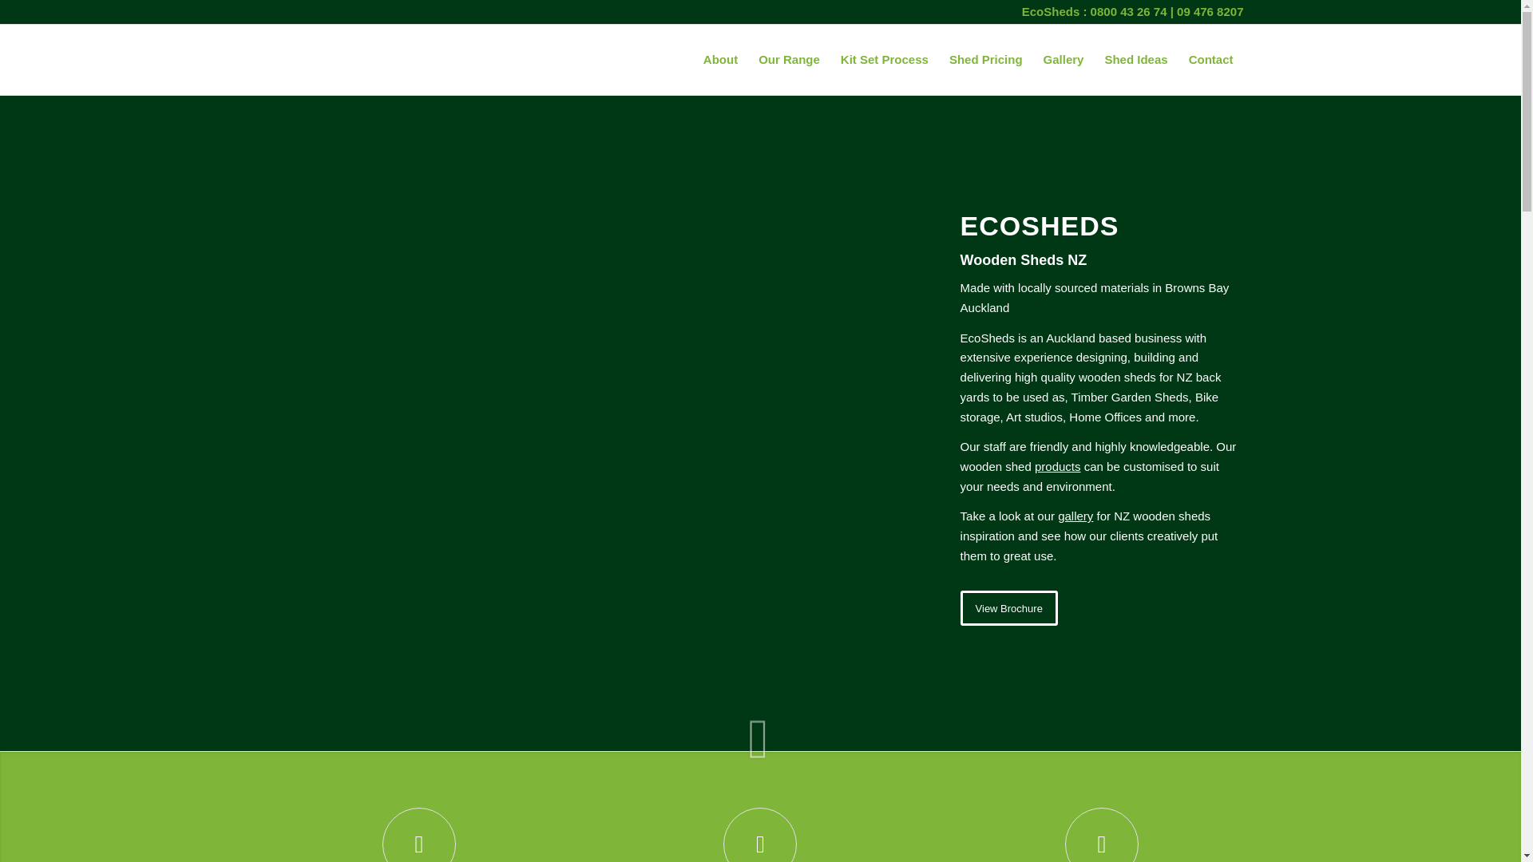 The width and height of the screenshot is (1533, 862). I want to click on Our Range, so click(789, 59).